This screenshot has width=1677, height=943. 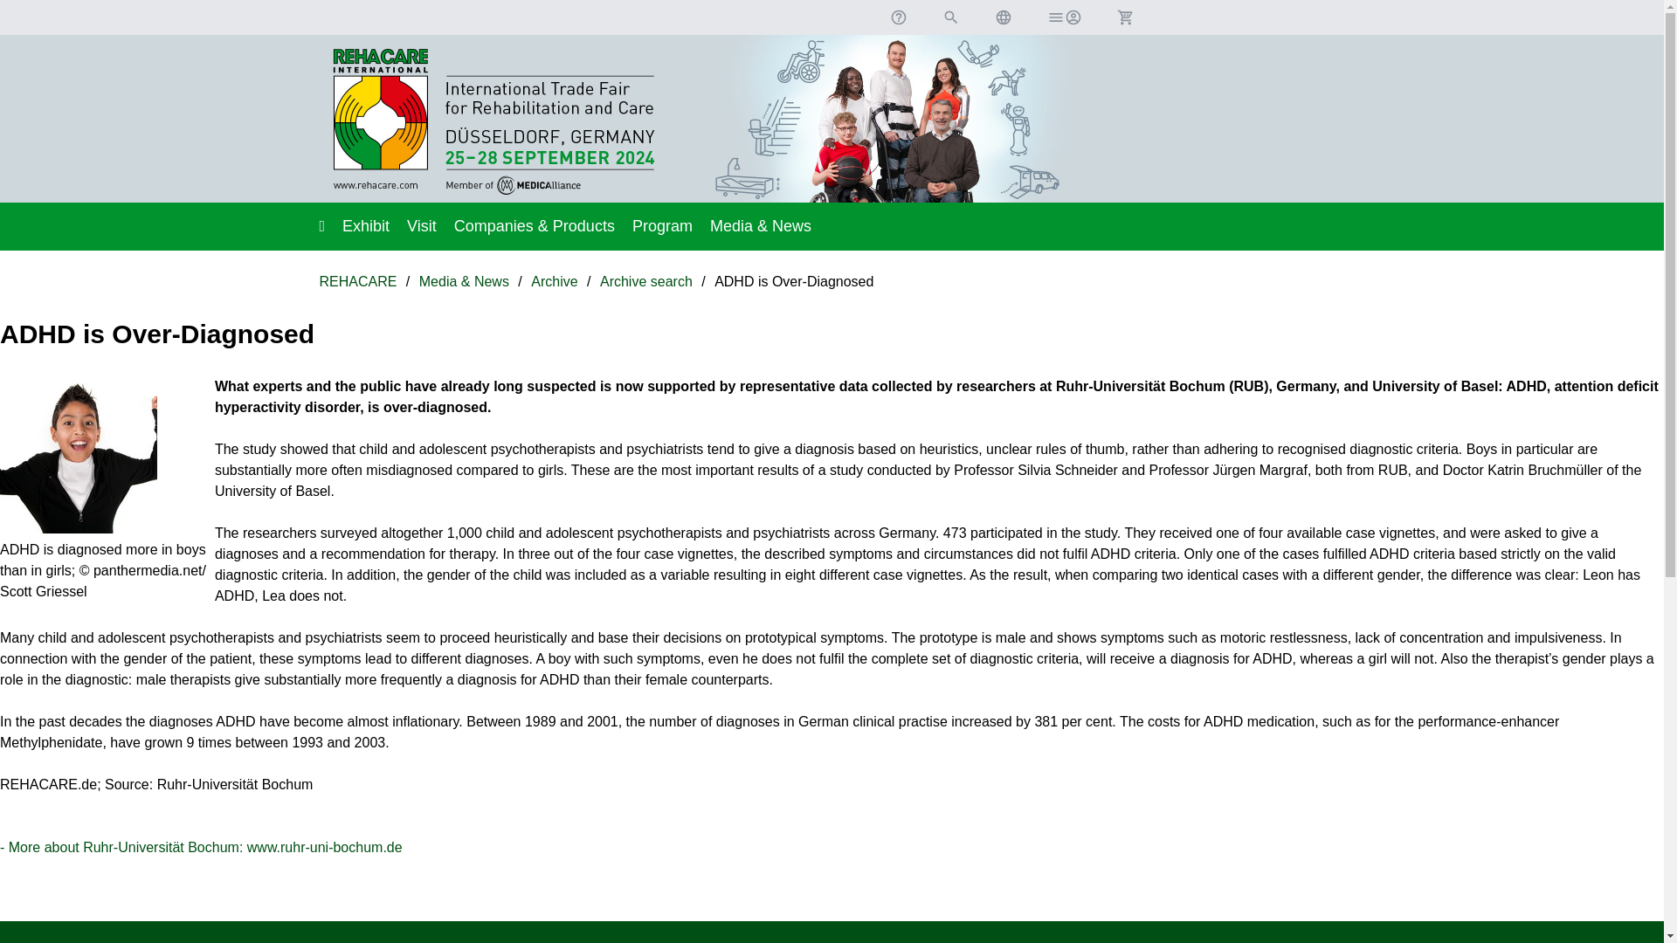 I want to click on Search, so click(x=950, y=17).